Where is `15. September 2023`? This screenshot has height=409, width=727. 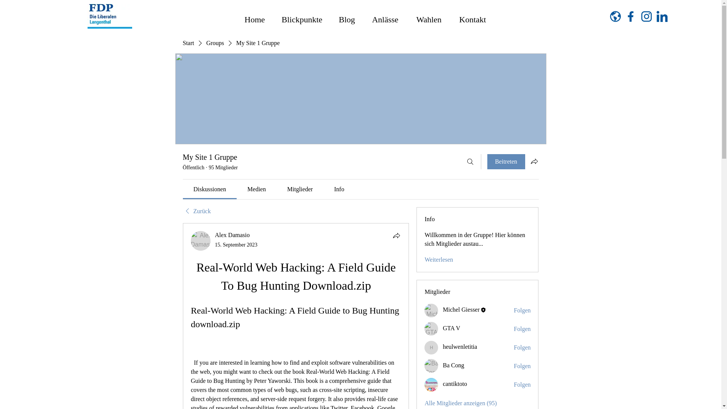
15. September 2023 is located at coordinates (236, 245).